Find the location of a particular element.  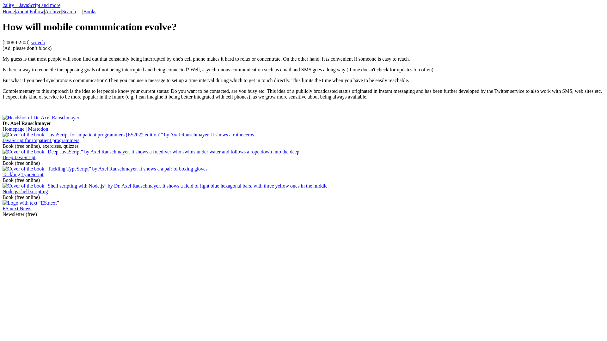

JavaScript for impatient programmers is located at coordinates (41, 140).